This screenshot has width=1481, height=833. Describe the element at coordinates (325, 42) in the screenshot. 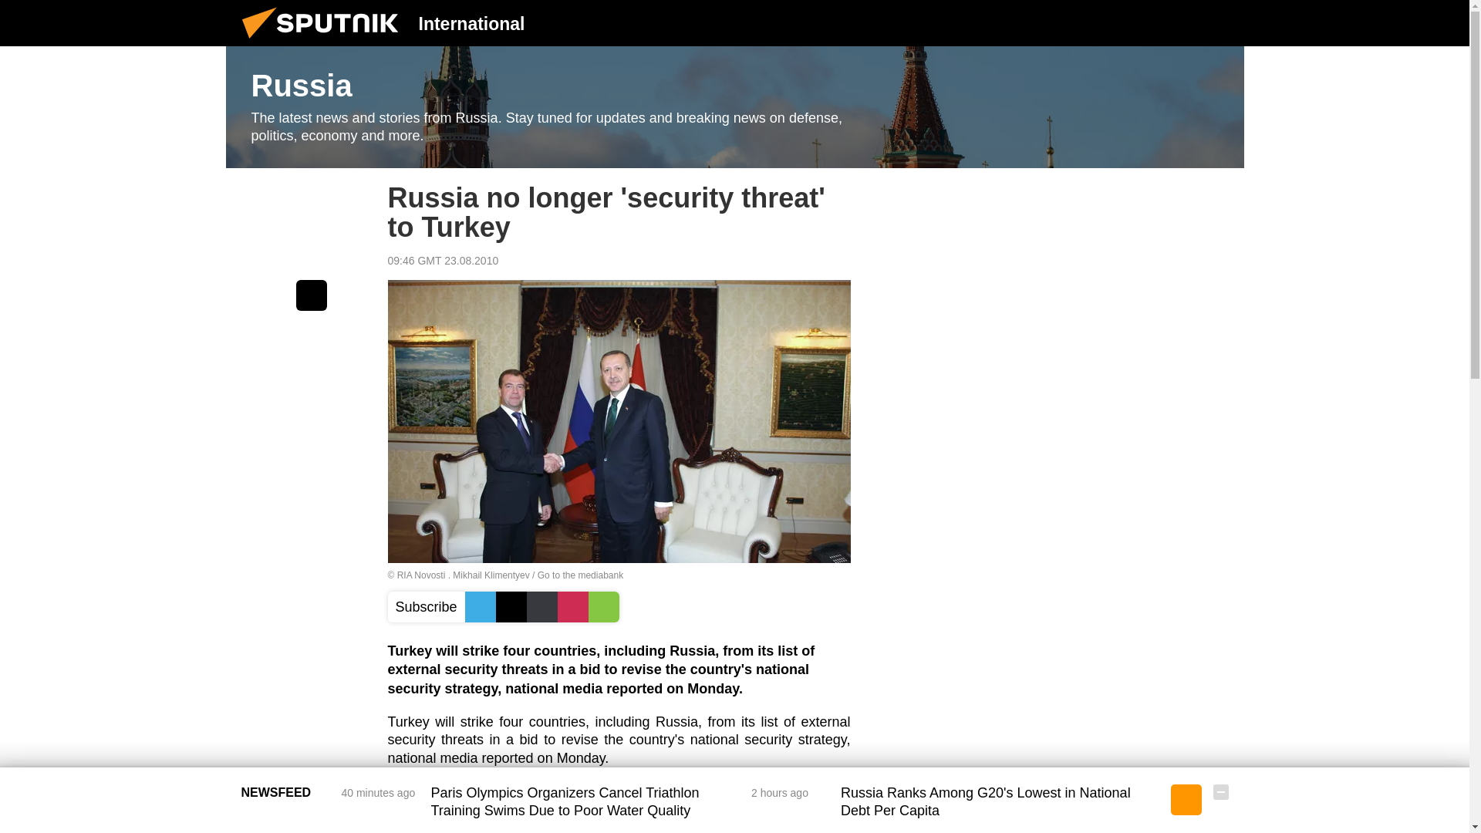

I see `Sputnik International` at that location.